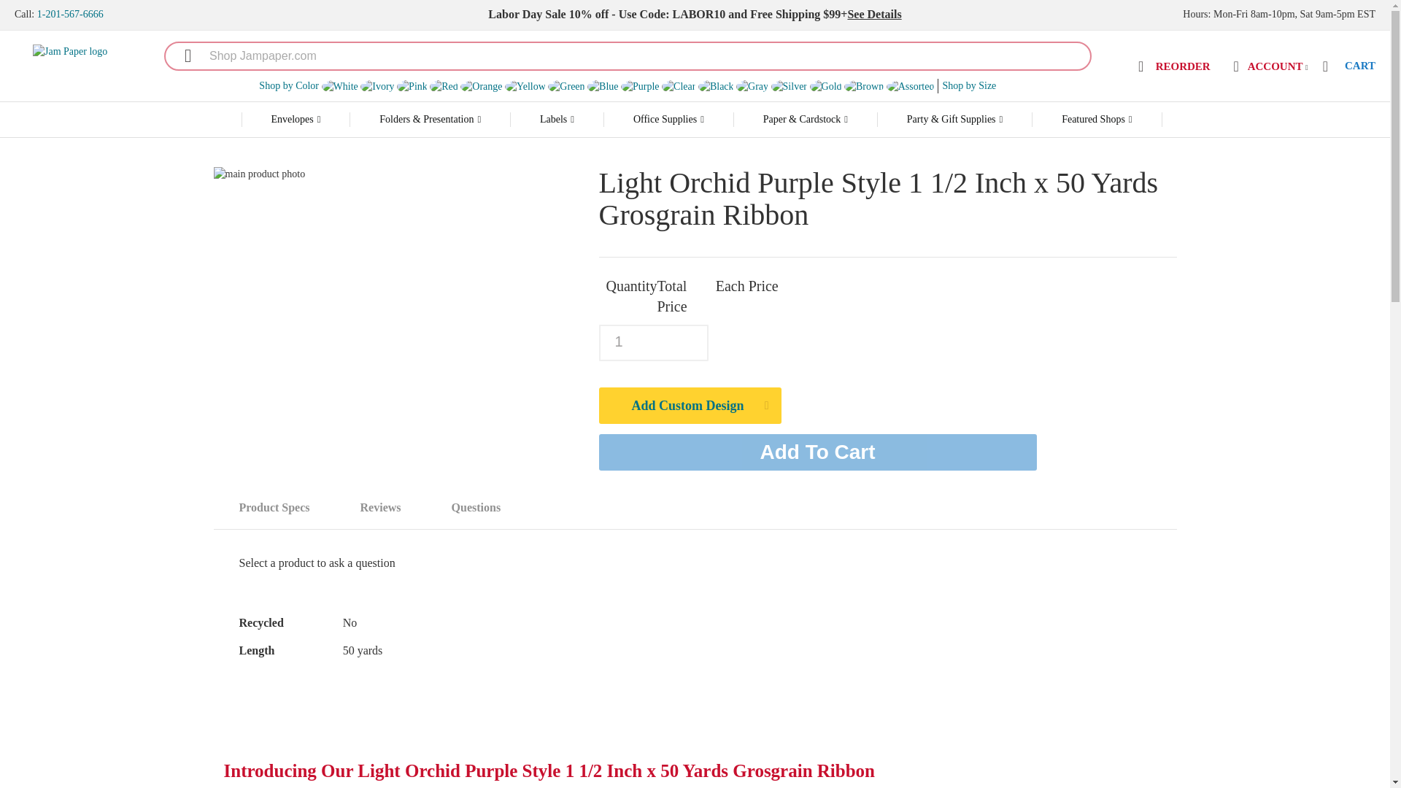 The height and width of the screenshot is (788, 1401). Describe the element at coordinates (1172, 67) in the screenshot. I see `REORDER` at that location.